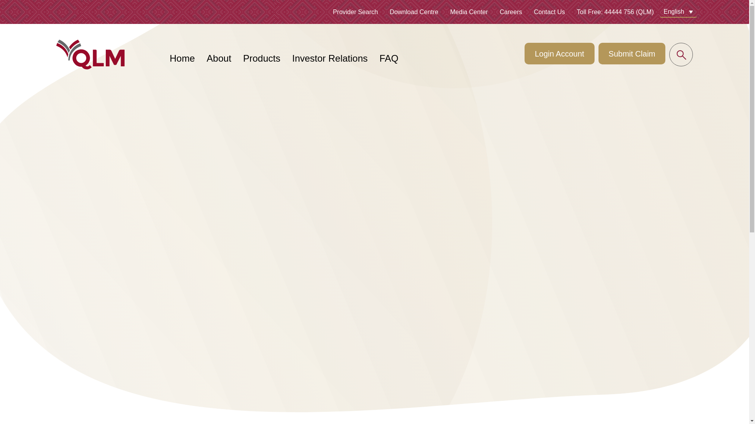 This screenshot has height=424, width=755. What do you see at coordinates (355, 13) in the screenshot?
I see `Provider Search` at bounding box center [355, 13].